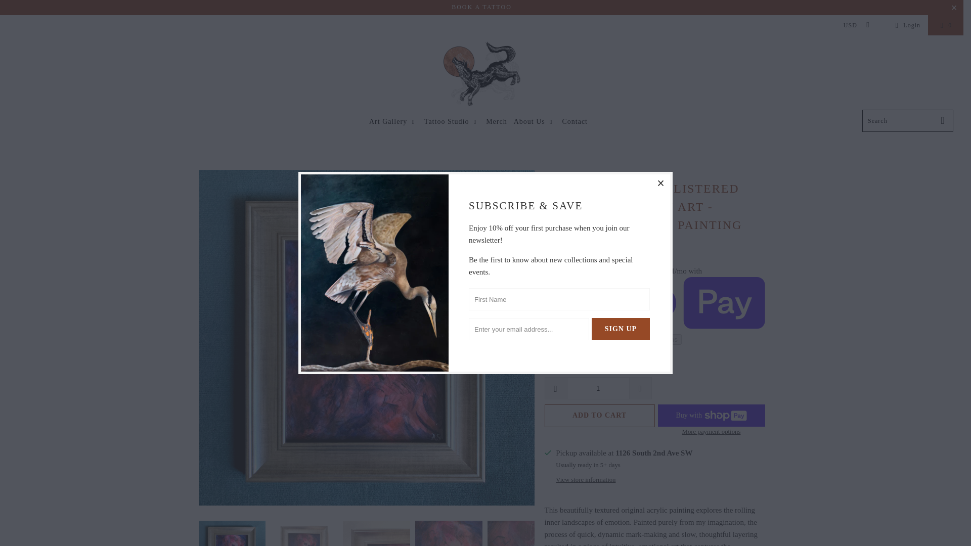 This screenshot has height=546, width=971. What do you see at coordinates (481, 75) in the screenshot?
I see `The Copper Wolf ` at bounding box center [481, 75].